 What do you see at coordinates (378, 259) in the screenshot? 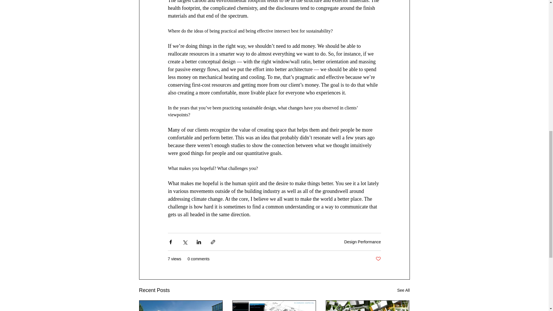
I see `Post not marked as liked` at bounding box center [378, 259].